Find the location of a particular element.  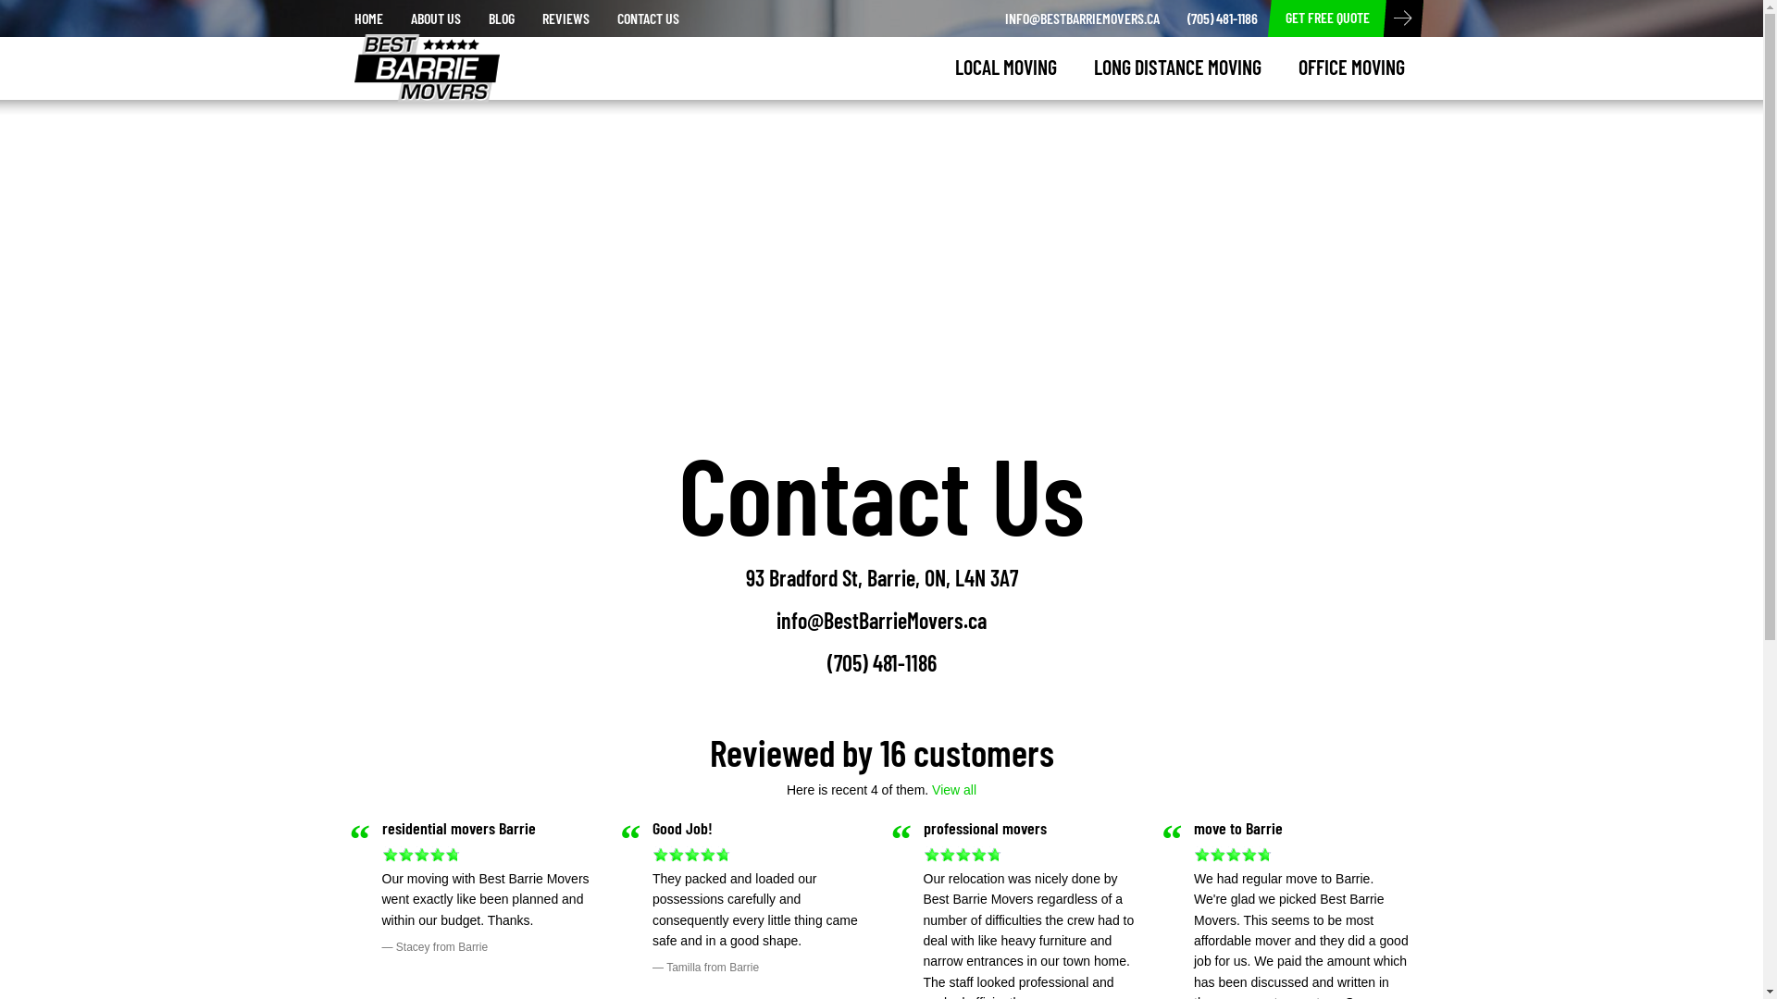

Best Movers in Barrie is located at coordinates (413, 57).